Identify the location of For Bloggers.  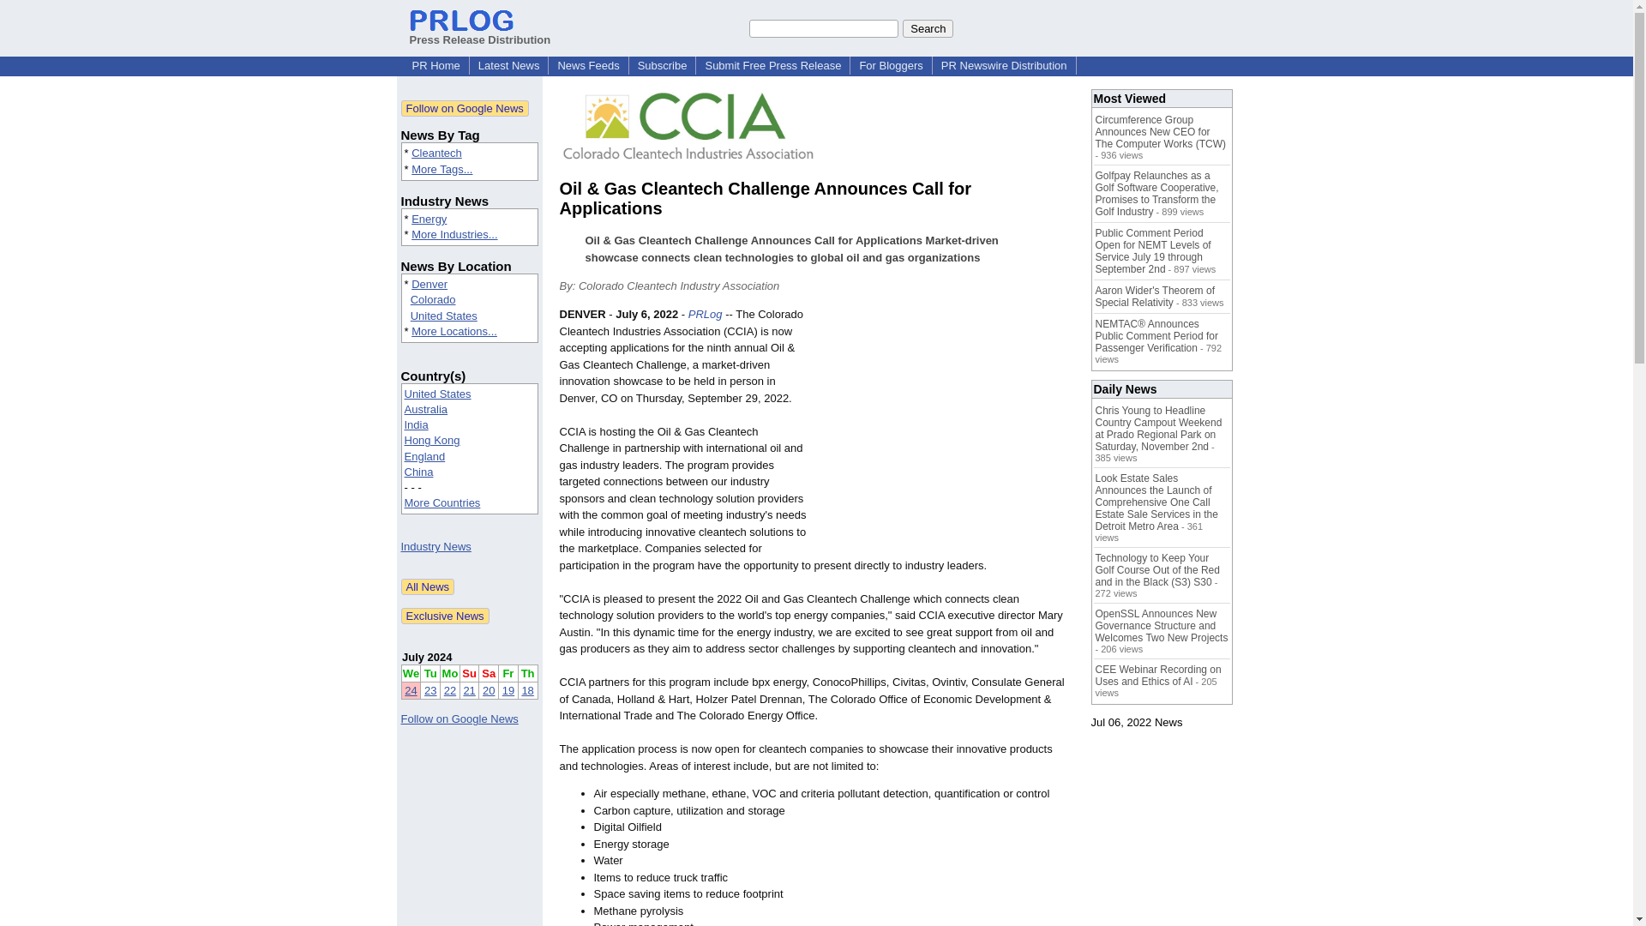
(891, 65).